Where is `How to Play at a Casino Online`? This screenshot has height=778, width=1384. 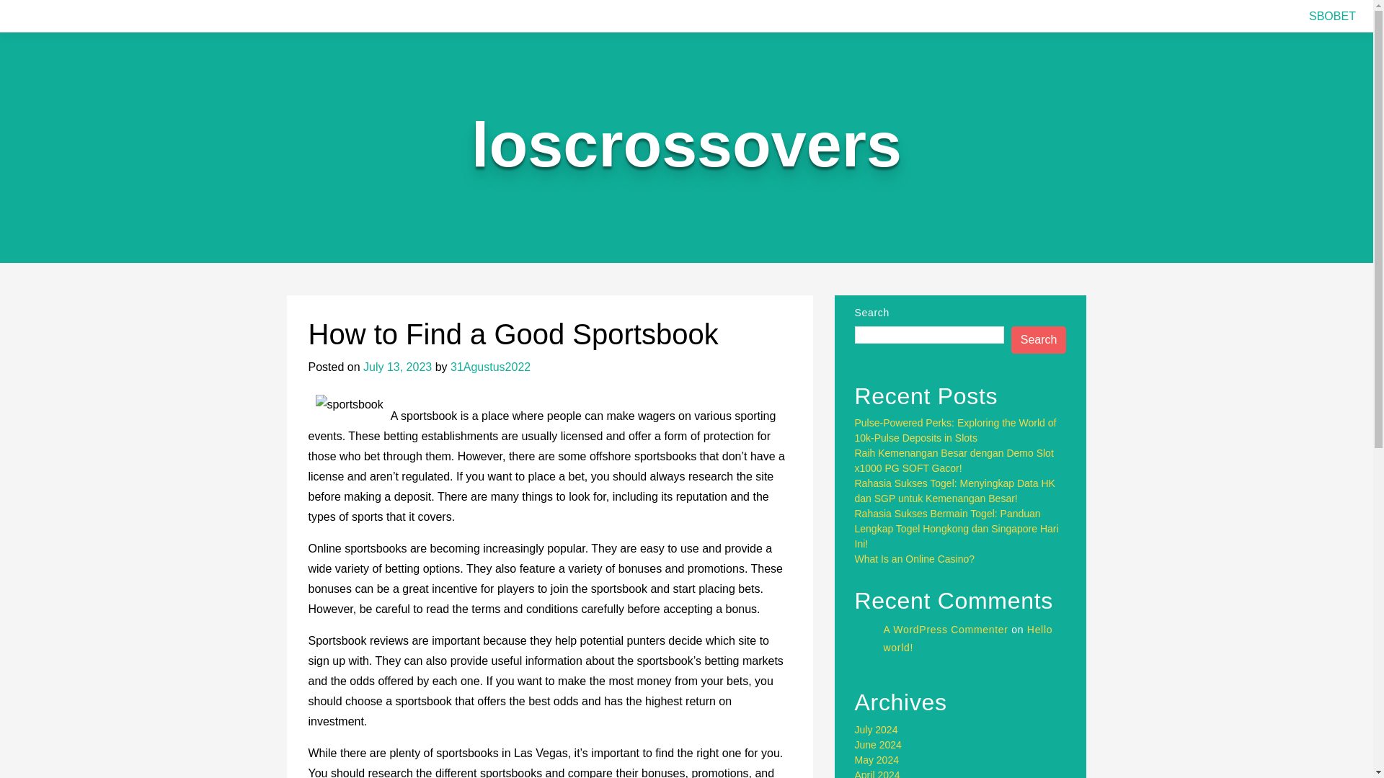 How to Play at a Casino Online is located at coordinates (925, 514).